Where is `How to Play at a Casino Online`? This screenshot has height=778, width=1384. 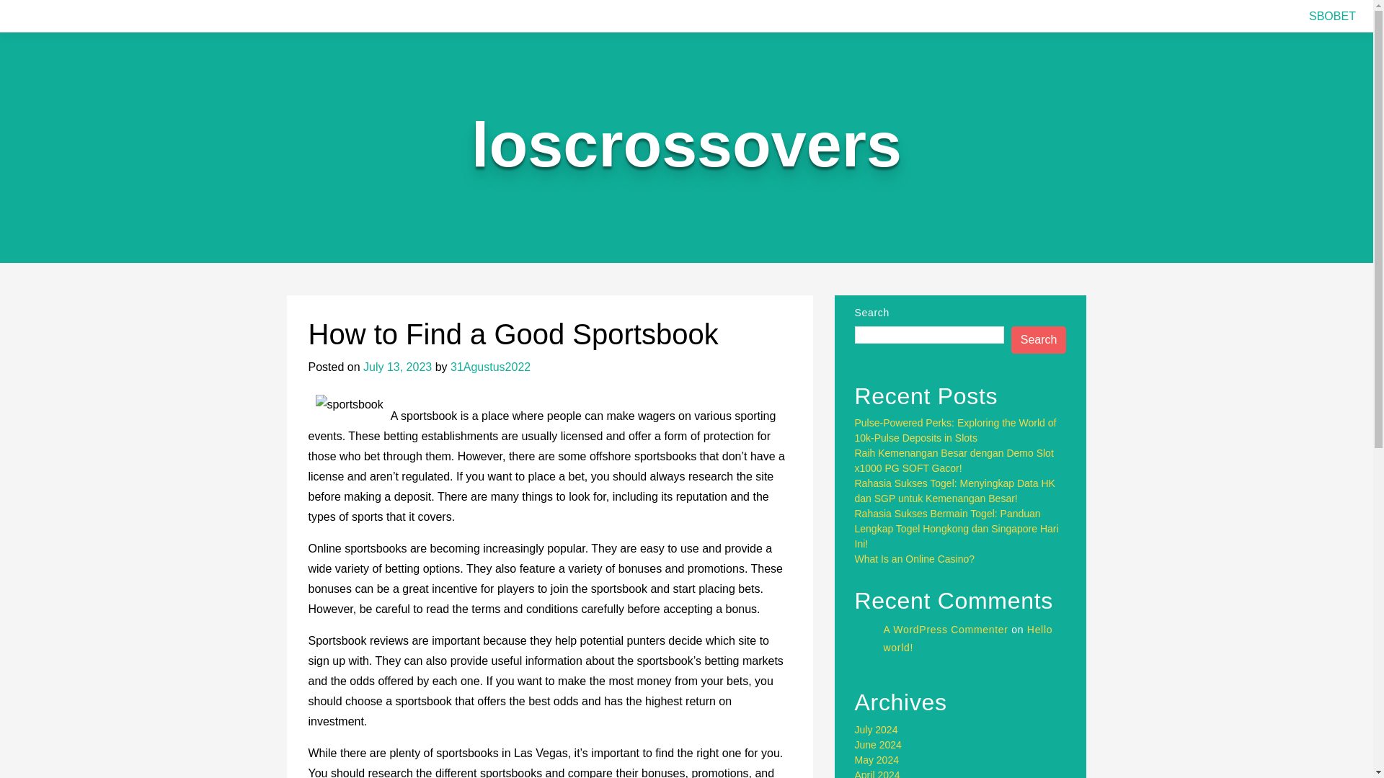 How to Play at a Casino Online is located at coordinates (925, 514).